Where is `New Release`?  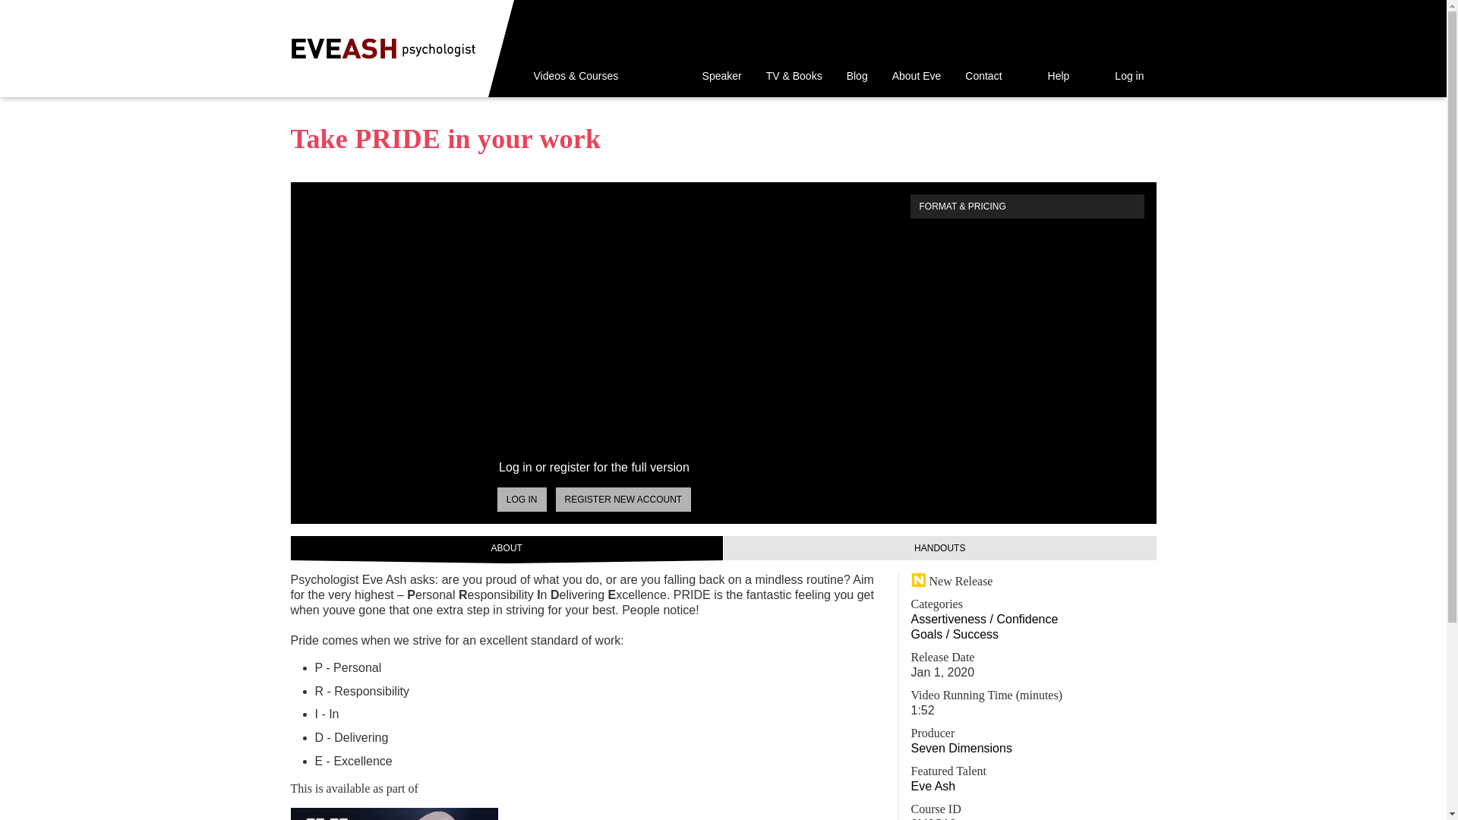 New Release is located at coordinates (952, 582).